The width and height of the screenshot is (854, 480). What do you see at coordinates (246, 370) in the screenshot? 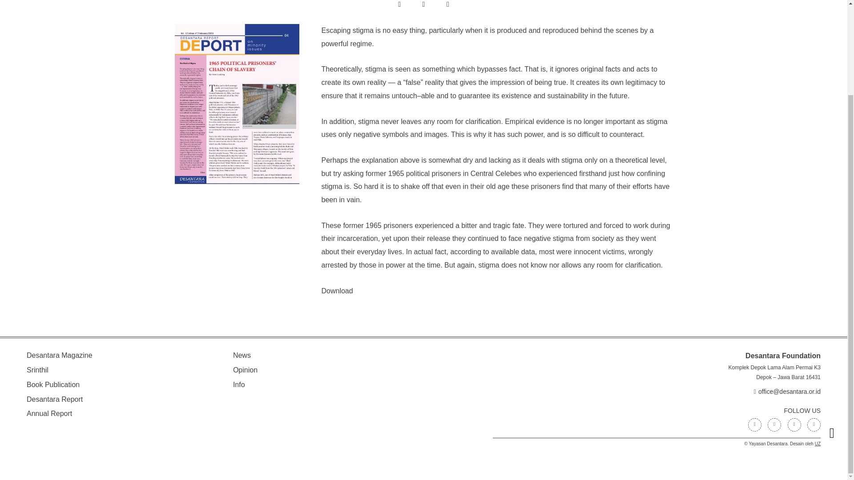
I see `Opinion` at bounding box center [246, 370].